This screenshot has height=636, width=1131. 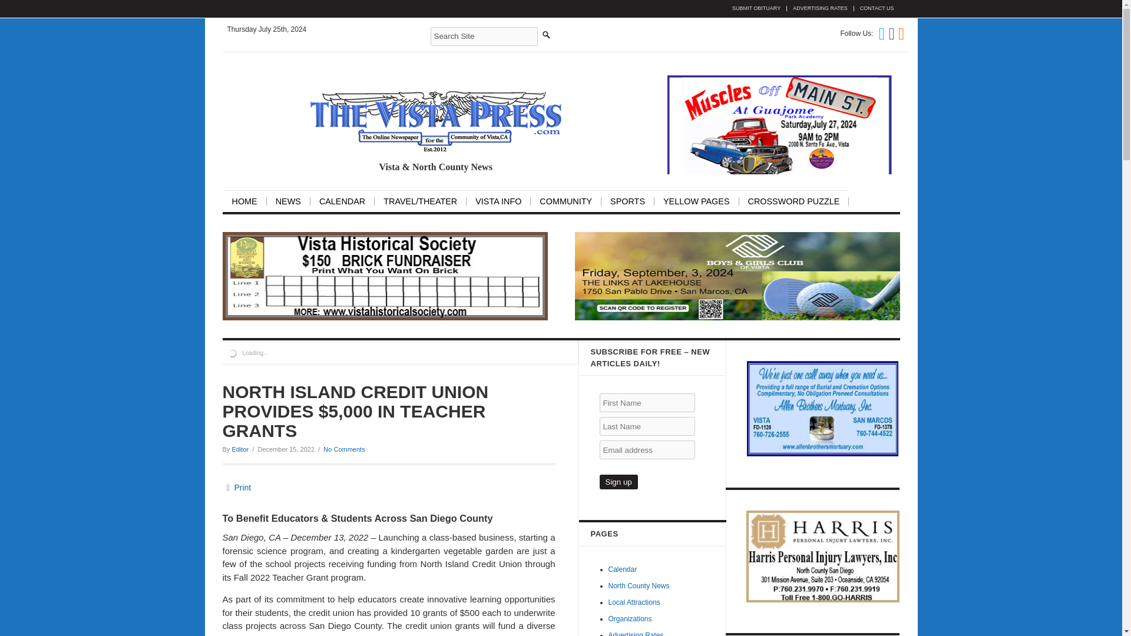 What do you see at coordinates (502, 201) in the screenshot?
I see `VISTA INFO` at bounding box center [502, 201].